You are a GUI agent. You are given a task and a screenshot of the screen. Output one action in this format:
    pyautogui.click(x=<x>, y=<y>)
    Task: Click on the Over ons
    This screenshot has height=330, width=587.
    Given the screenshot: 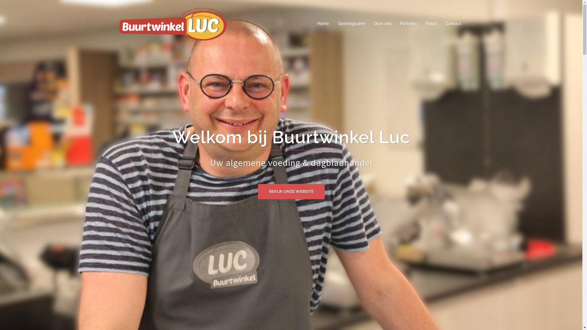 What is the action you would take?
    pyautogui.click(x=382, y=24)
    